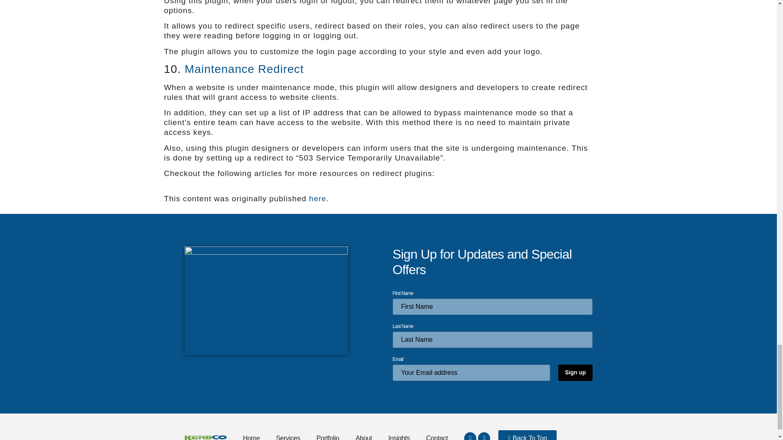  What do you see at coordinates (318, 198) in the screenshot?
I see `here` at bounding box center [318, 198].